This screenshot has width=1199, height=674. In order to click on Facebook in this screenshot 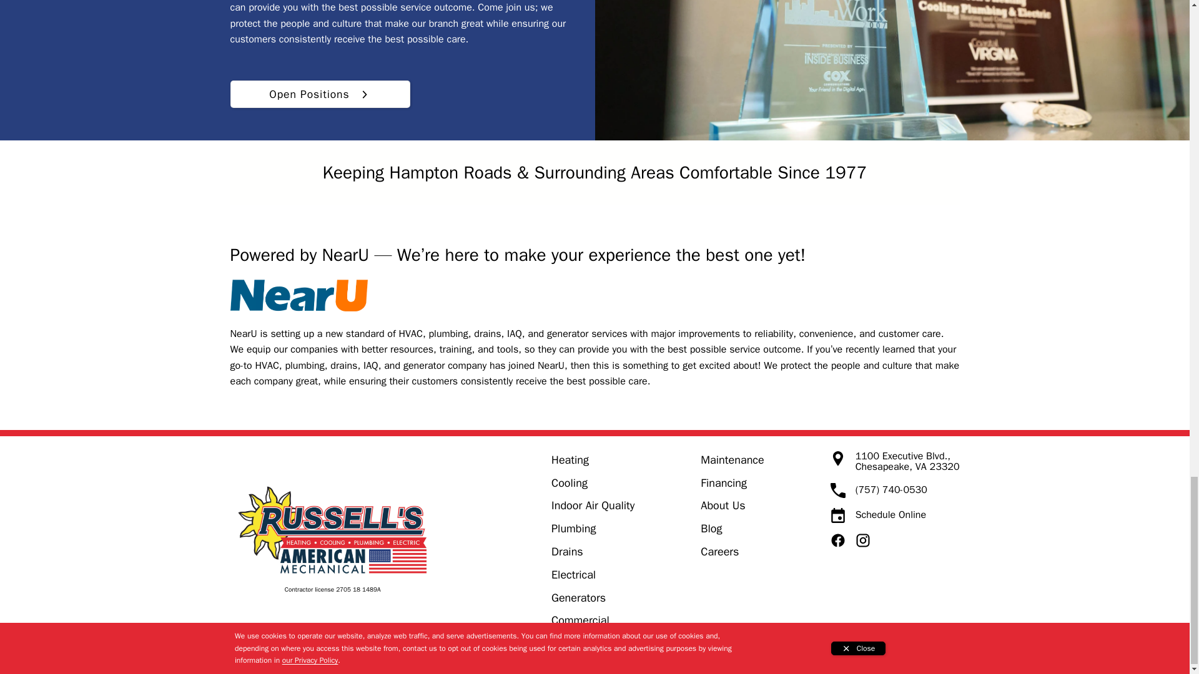, I will do `click(838, 540)`.